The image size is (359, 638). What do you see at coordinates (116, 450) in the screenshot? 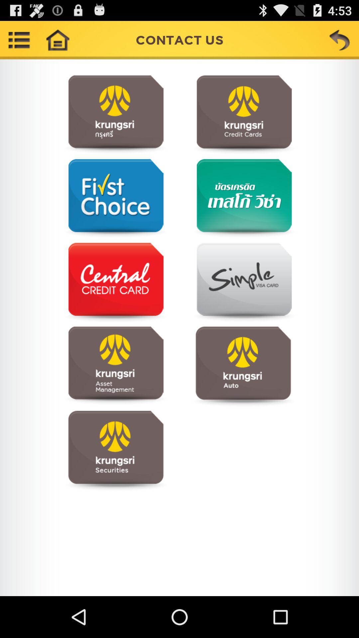
I see `visit page` at bounding box center [116, 450].